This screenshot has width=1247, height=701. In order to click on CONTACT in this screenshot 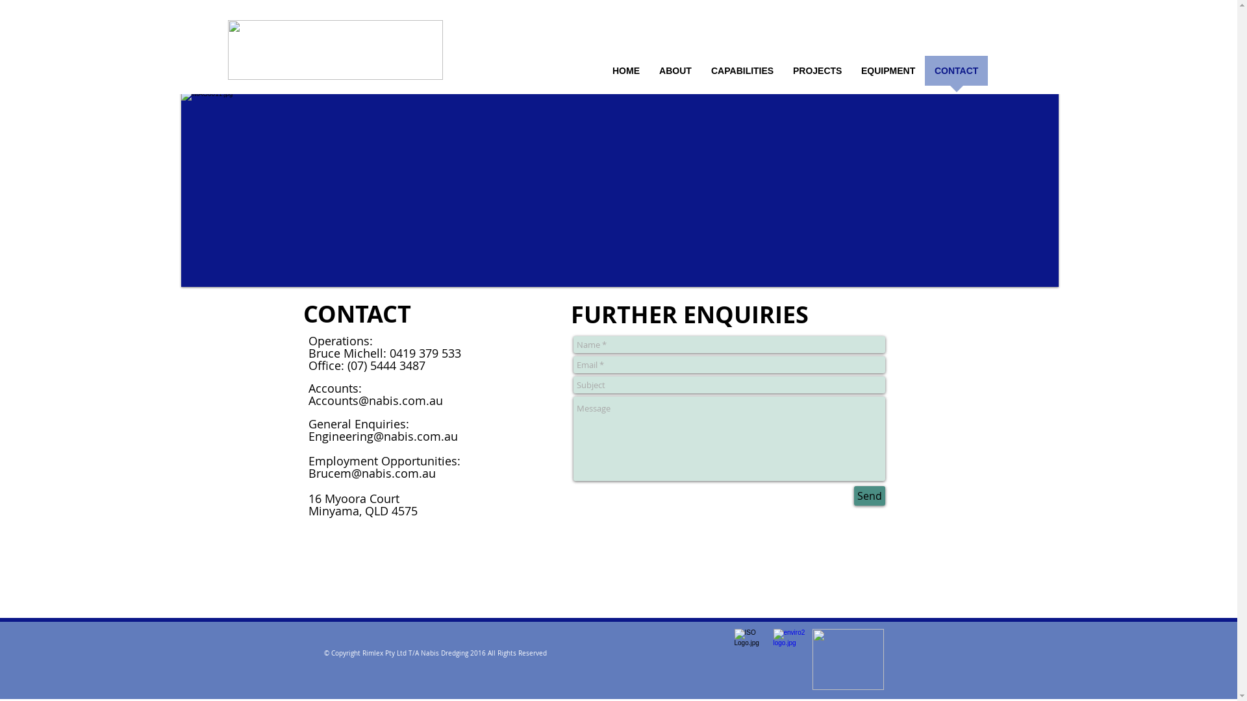, I will do `click(956, 75)`.